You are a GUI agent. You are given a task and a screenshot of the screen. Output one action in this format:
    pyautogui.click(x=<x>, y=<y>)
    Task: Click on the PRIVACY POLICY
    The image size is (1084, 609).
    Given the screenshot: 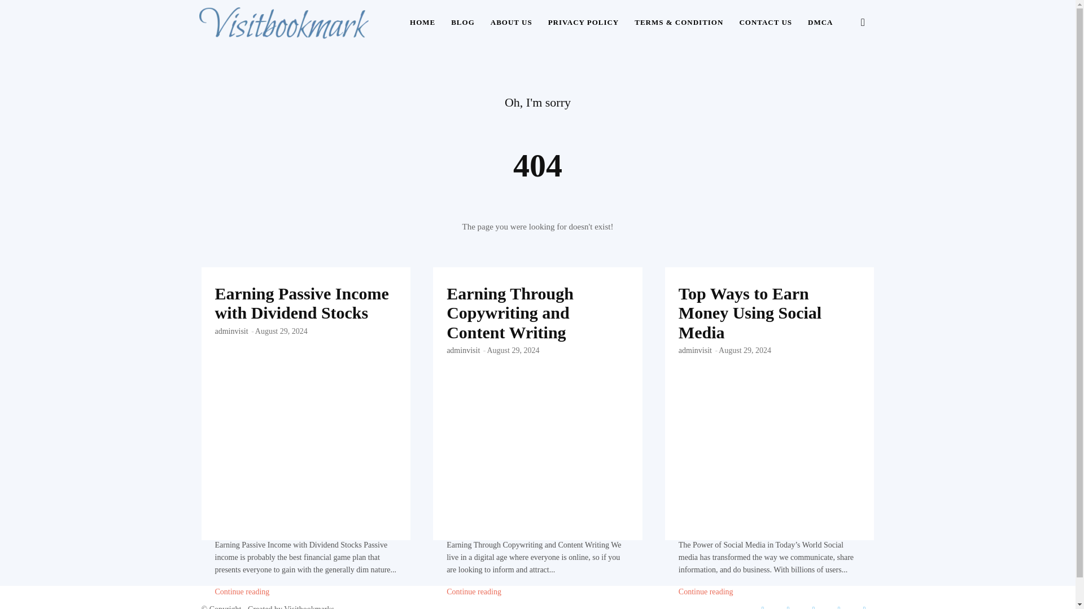 What is the action you would take?
    pyautogui.click(x=584, y=23)
    